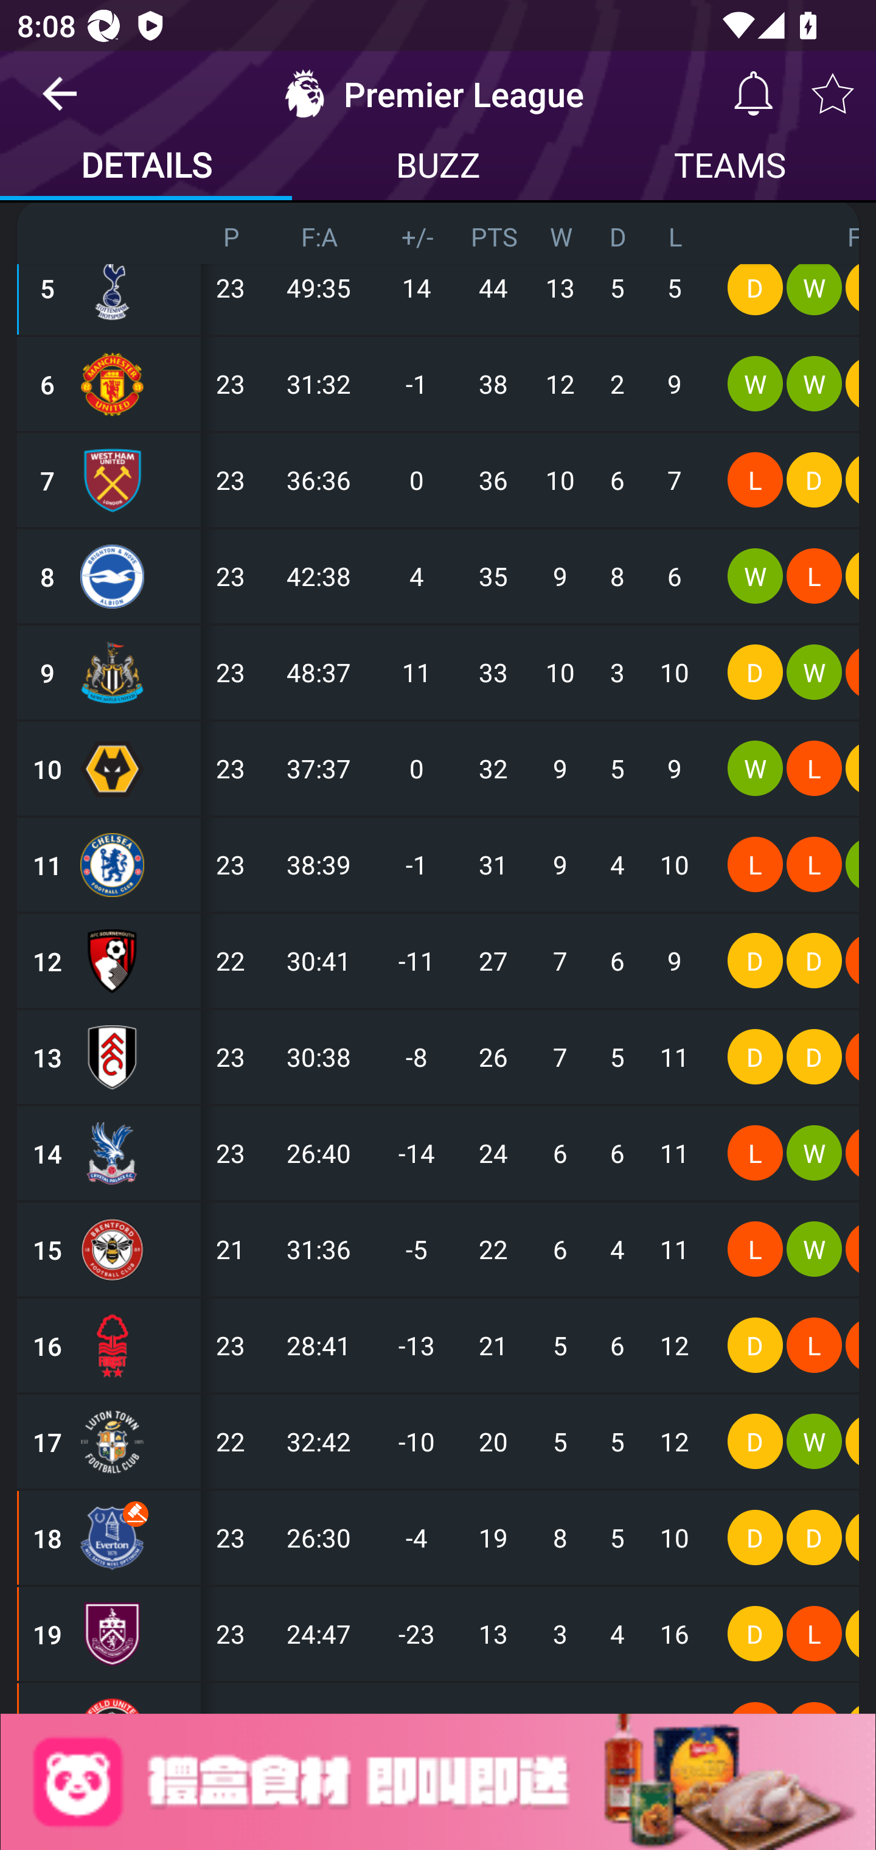 The image size is (876, 1850). Describe the element at coordinates (438, 383) in the screenshot. I see `6 23 31:32 -1 38 12 2 9 W W D` at that location.